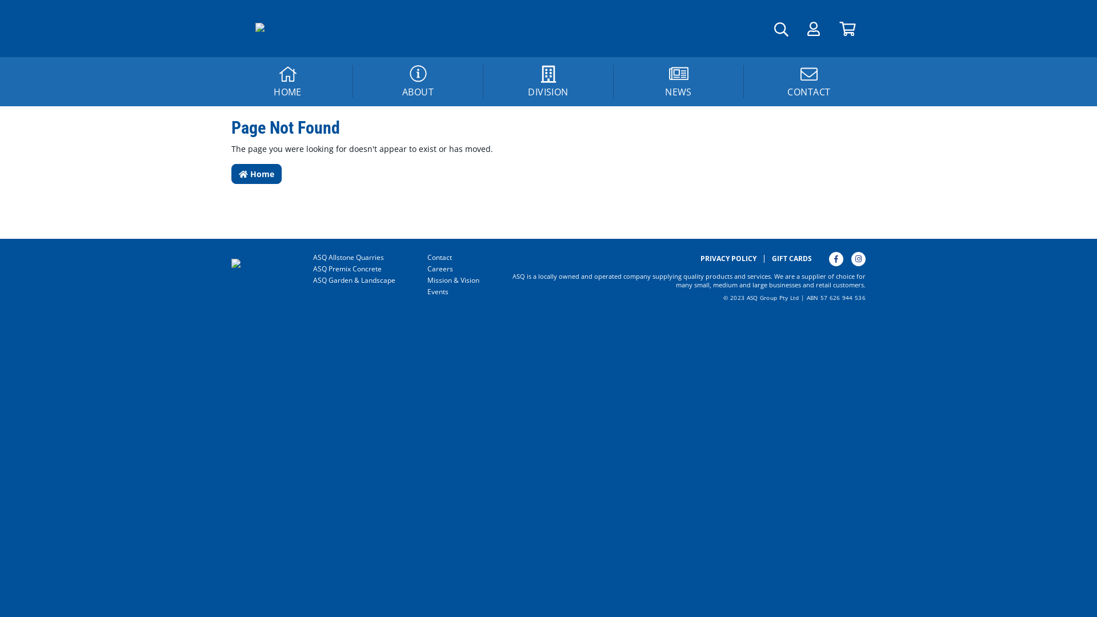 The width and height of the screenshot is (1097, 617). Describe the element at coordinates (792, 259) in the screenshot. I see `GIFT CARDS` at that location.